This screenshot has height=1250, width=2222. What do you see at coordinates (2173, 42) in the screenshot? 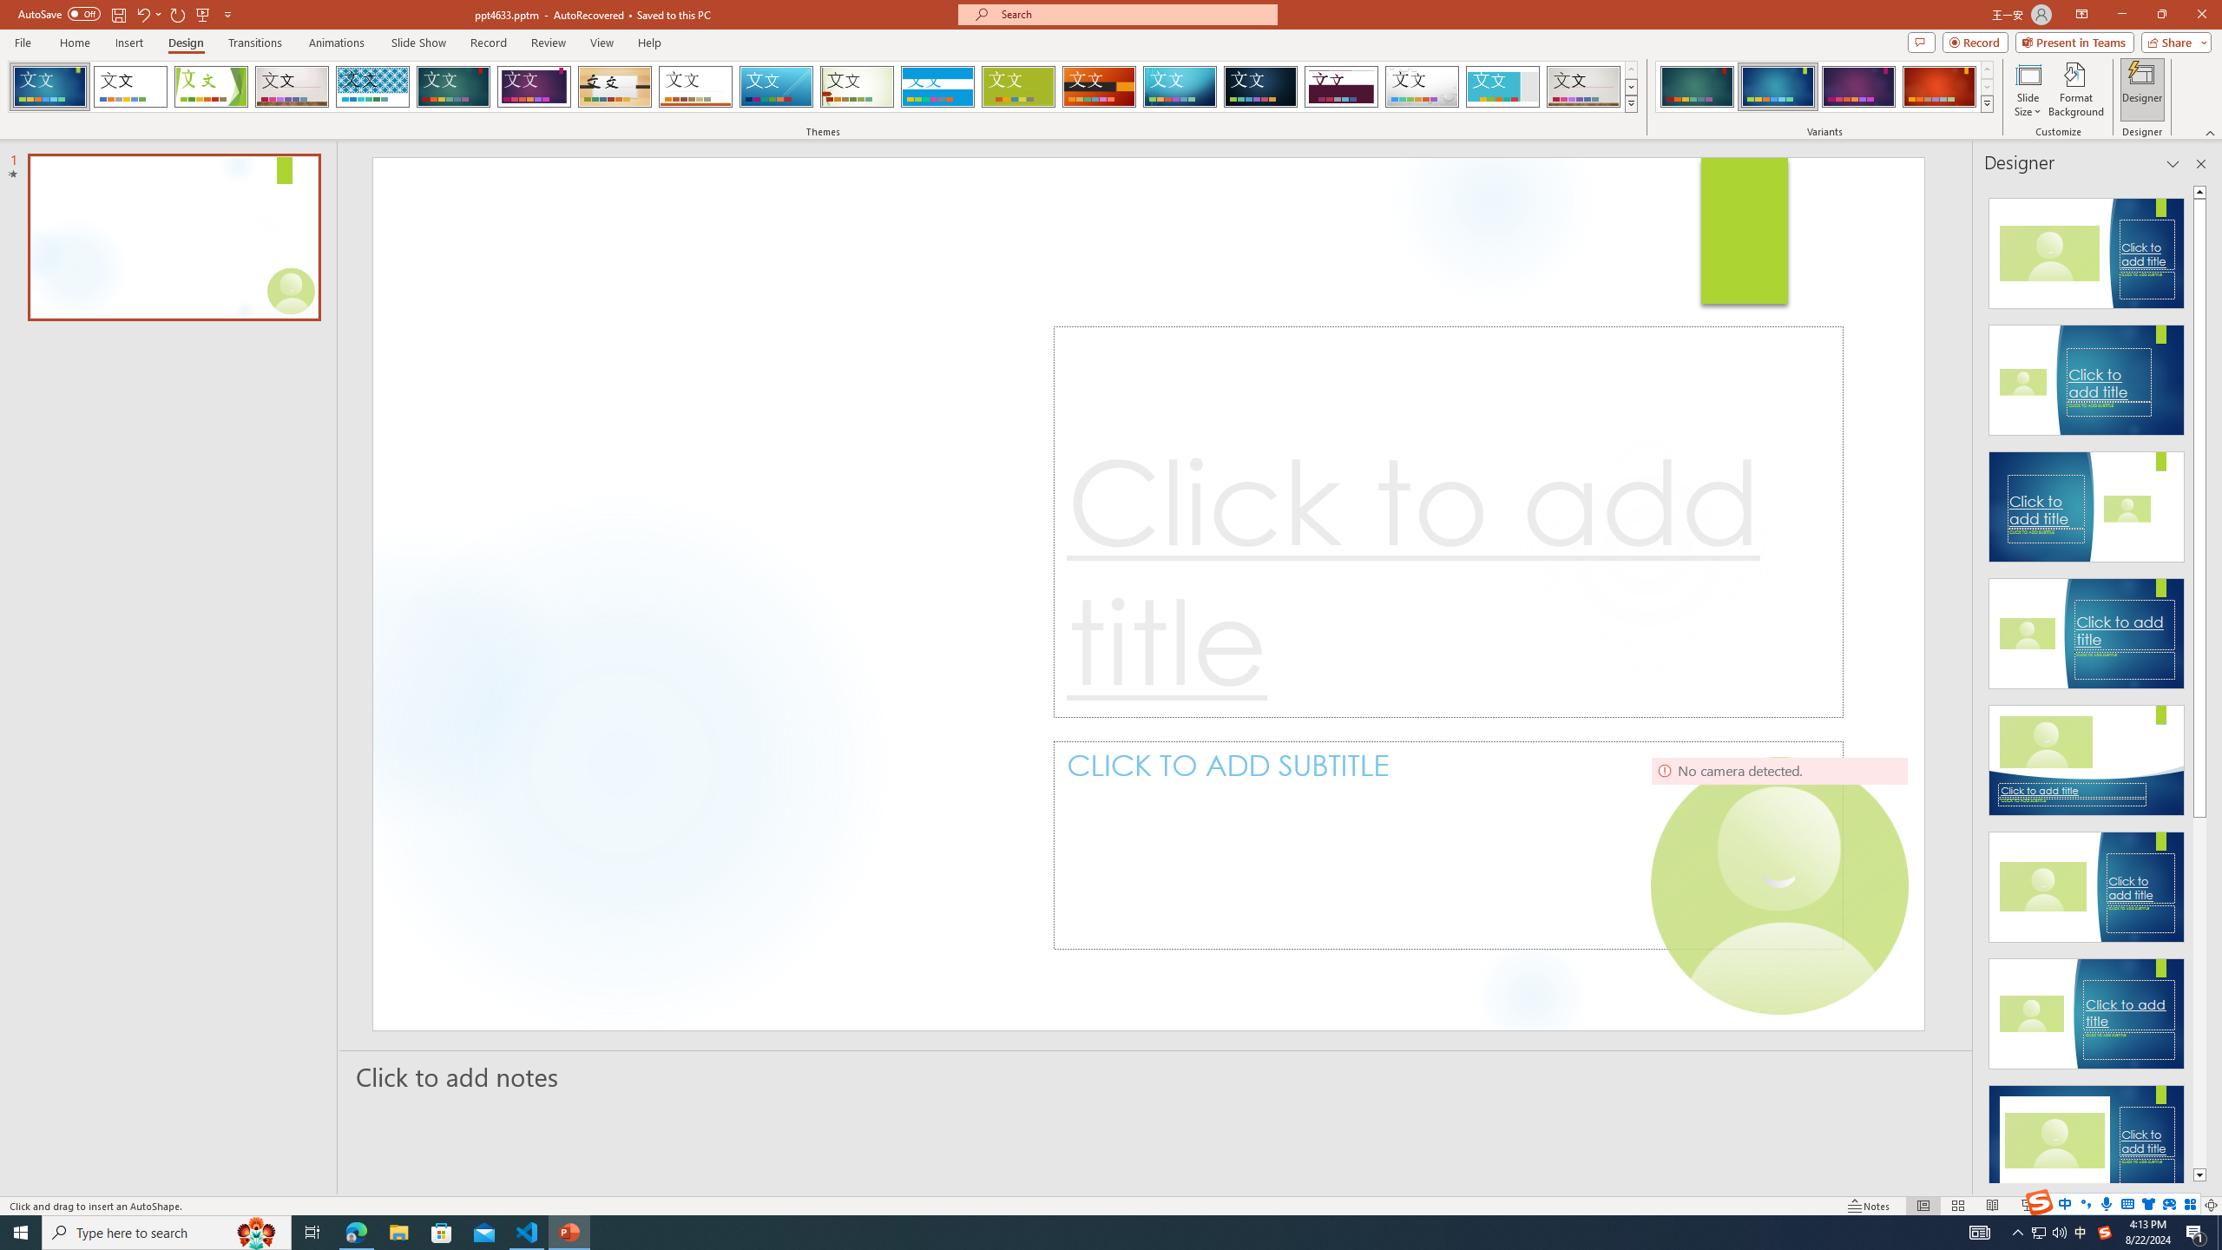
I see `Share` at bounding box center [2173, 42].